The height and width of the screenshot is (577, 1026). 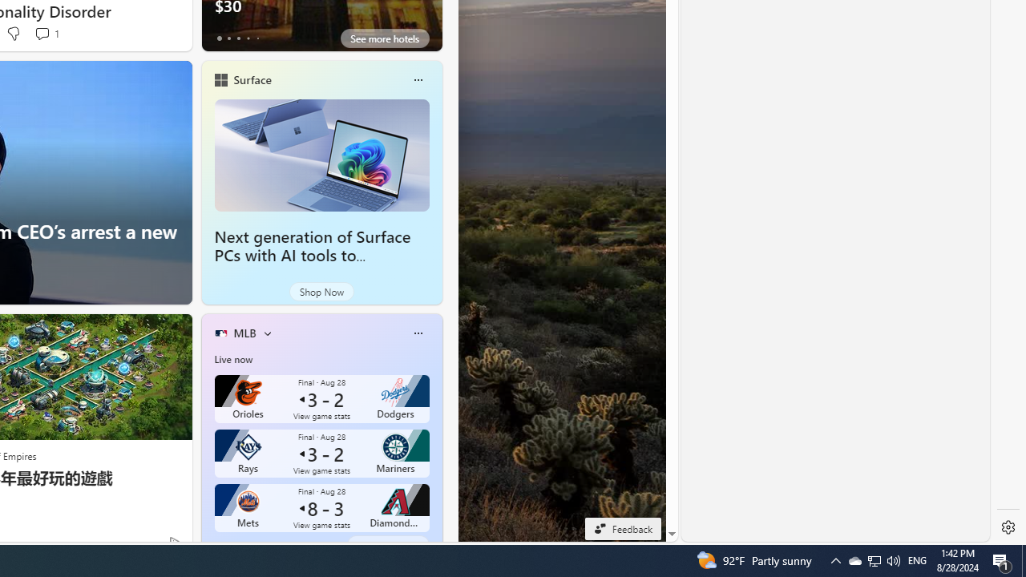 What do you see at coordinates (46, 34) in the screenshot?
I see `View comments 1 Comment` at bounding box center [46, 34].